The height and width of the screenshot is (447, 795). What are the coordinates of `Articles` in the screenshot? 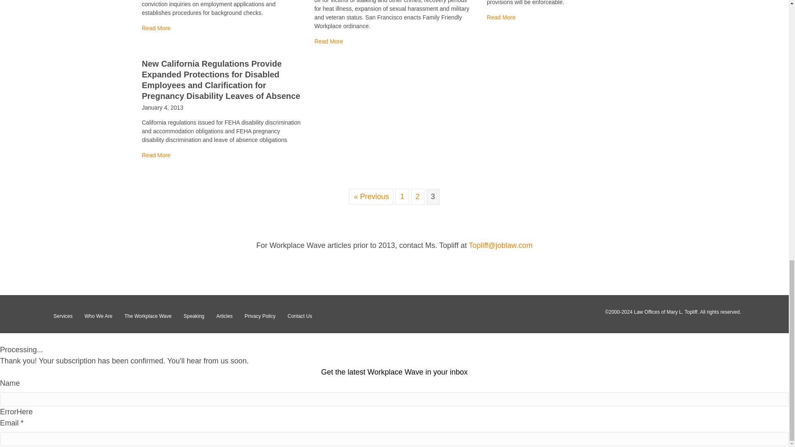 It's located at (224, 316).